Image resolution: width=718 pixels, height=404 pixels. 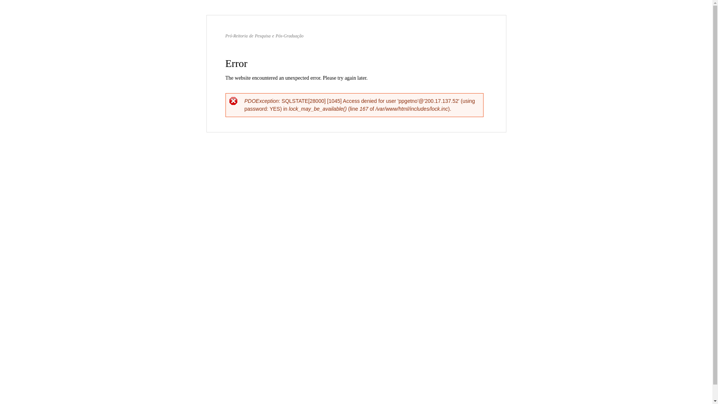 I want to click on Skip to main content, so click(x=340, y=16).